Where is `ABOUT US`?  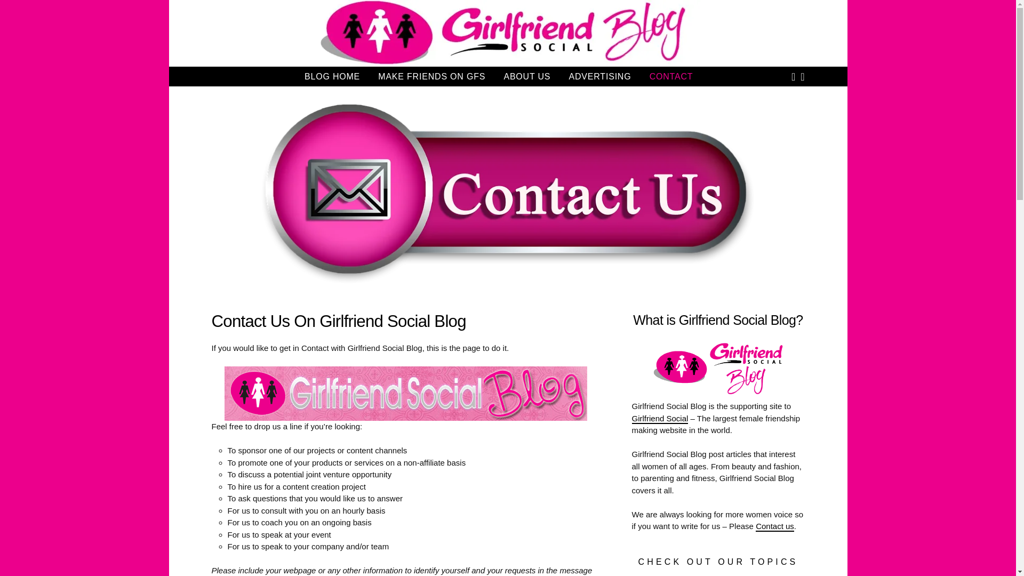
ABOUT US is located at coordinates (527, 76).